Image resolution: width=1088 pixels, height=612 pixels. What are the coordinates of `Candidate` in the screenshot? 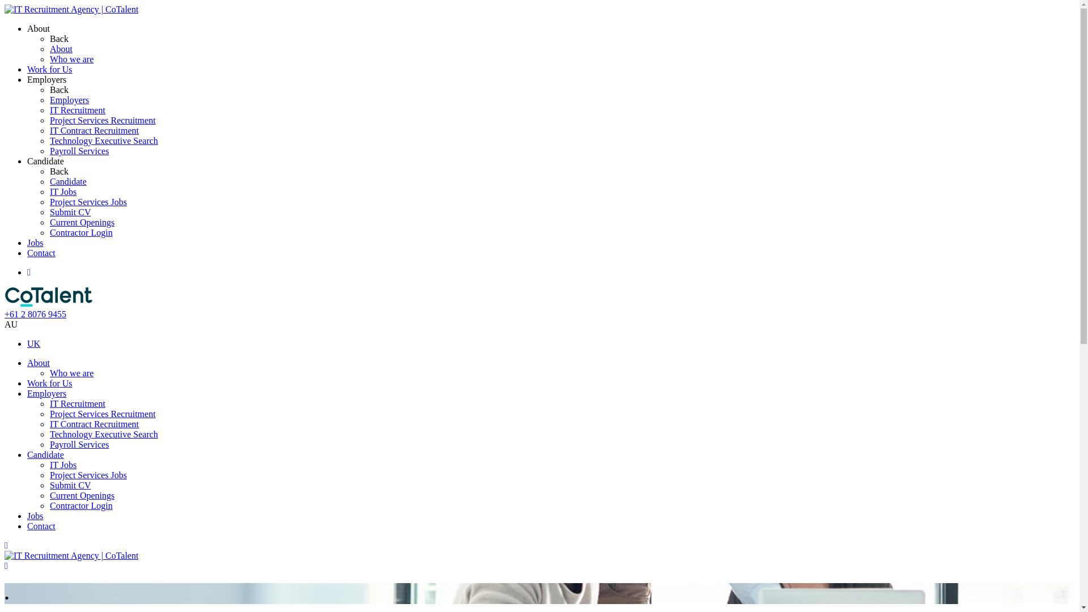 It's located at (68, 181).